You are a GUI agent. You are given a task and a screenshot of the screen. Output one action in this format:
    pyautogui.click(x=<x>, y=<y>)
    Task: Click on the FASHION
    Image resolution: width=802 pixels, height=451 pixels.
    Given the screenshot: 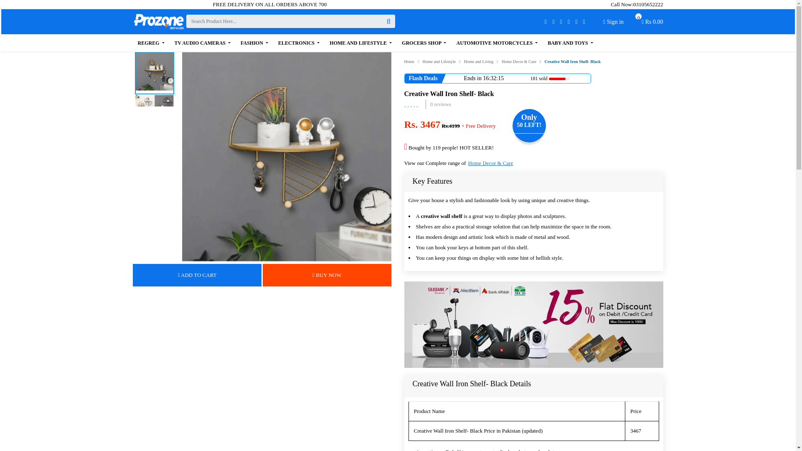 What is the action you would take?
    pyautogui.click(x=151, y=43)
    